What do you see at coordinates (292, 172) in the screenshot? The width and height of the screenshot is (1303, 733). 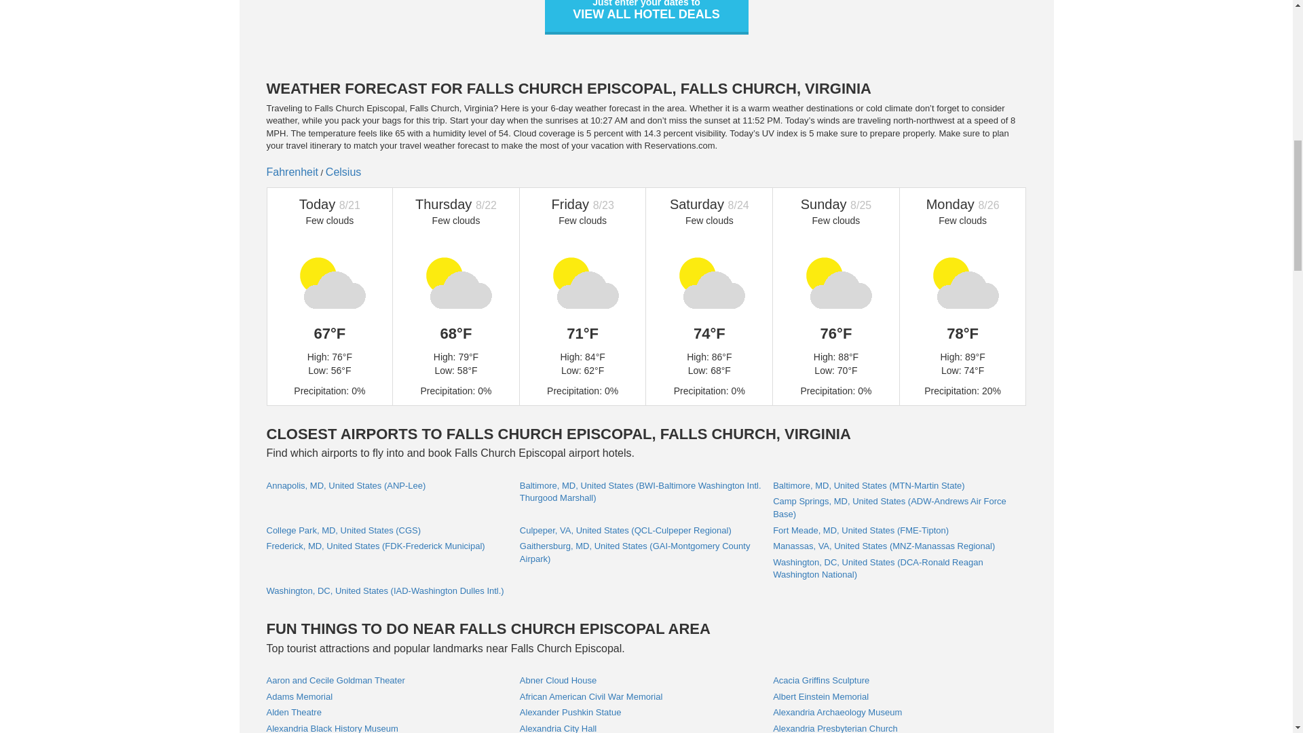 I see `Fahrenheit` at bounding box center [292, 172].